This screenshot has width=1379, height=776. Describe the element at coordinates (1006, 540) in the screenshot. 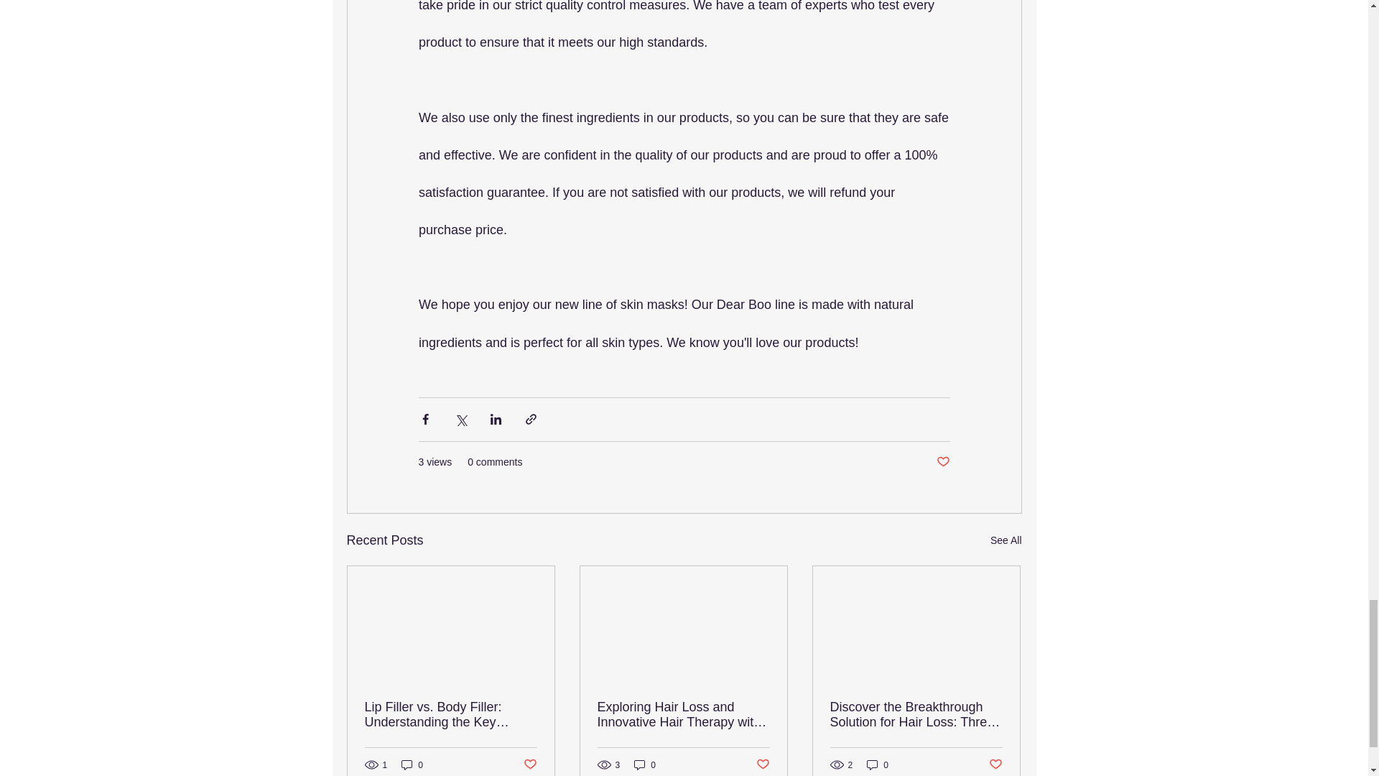

I see `See All` at that location.